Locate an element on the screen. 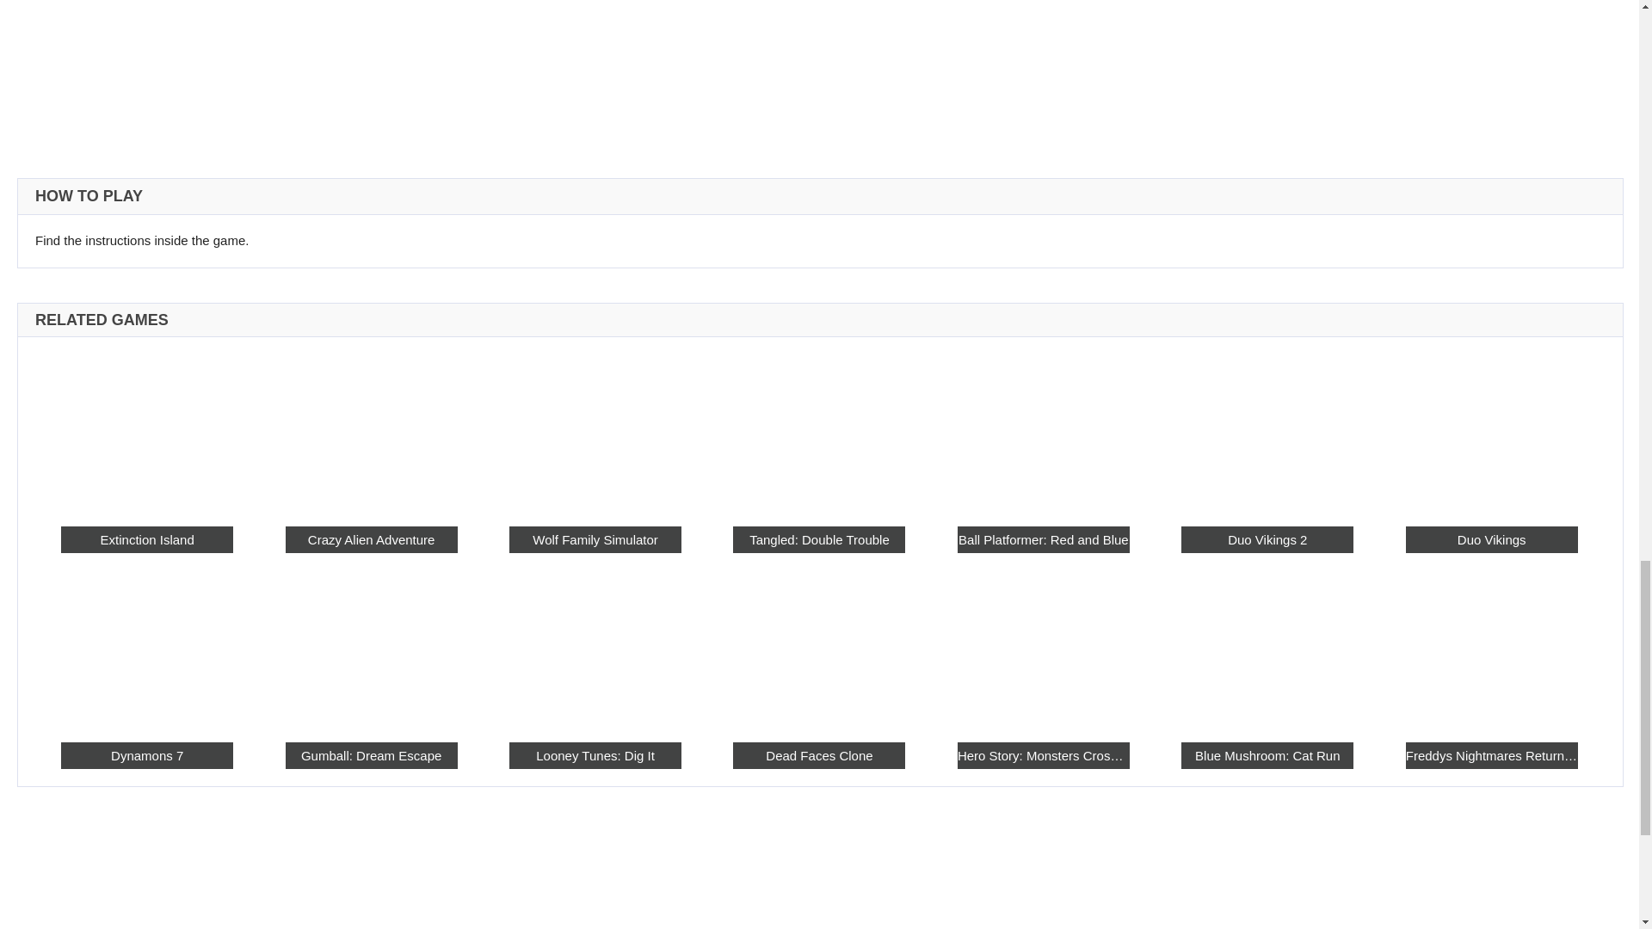  Crazy Alien Adventure is located at coordinates (593, 495).